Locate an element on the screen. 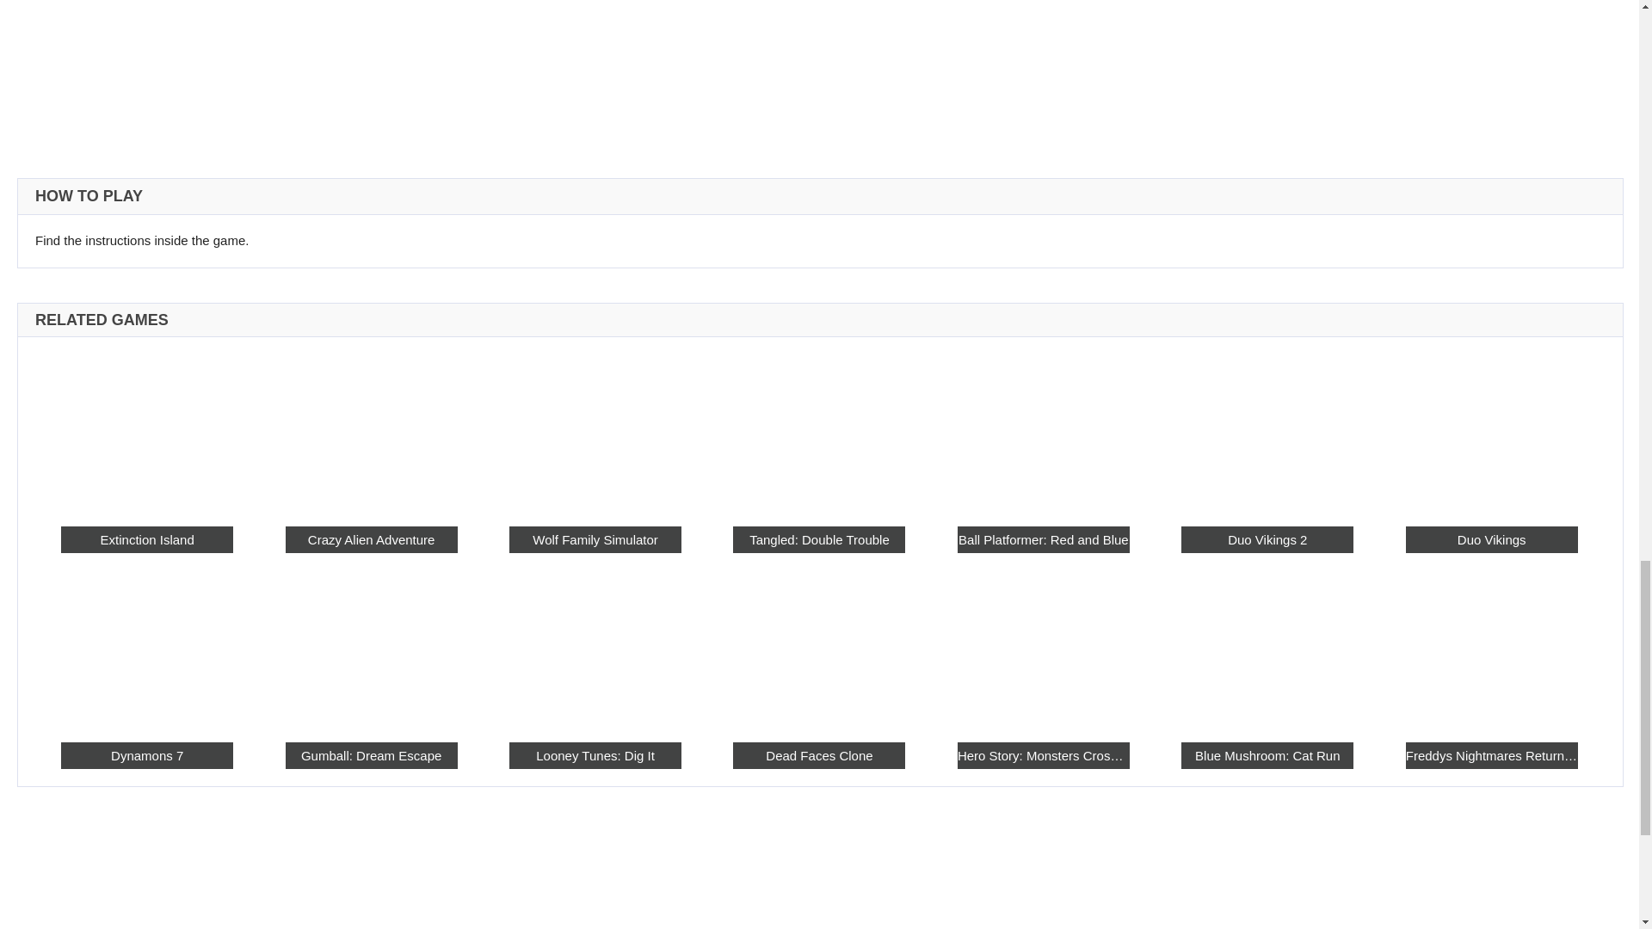  Crazy Alien Adventure is located at coordinates (593, 495).